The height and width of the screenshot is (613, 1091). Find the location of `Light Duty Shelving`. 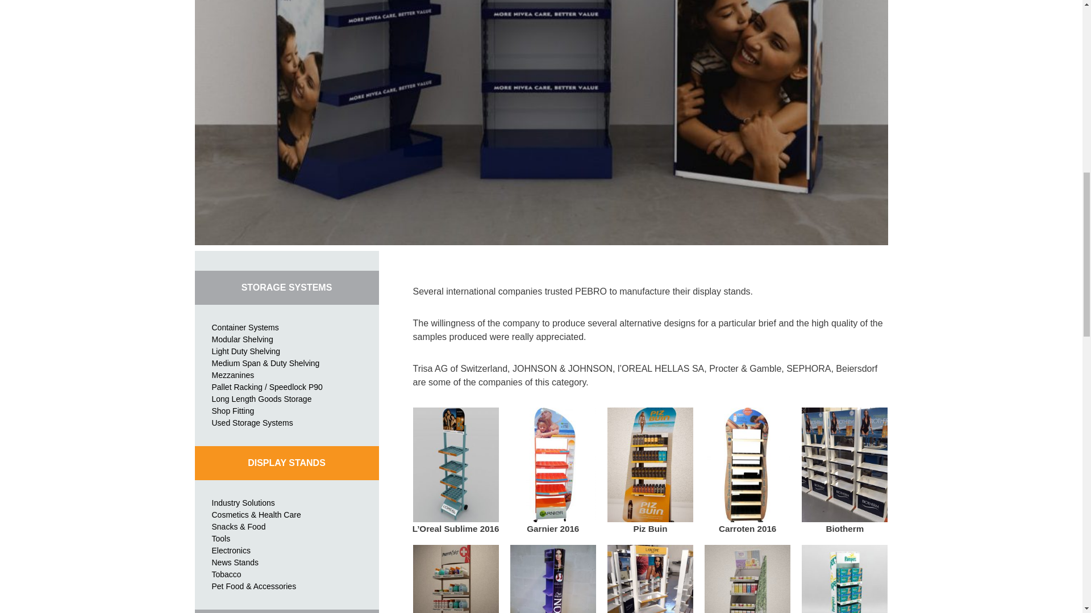

Light Duty Shelving is located at coordinates (245, 351).